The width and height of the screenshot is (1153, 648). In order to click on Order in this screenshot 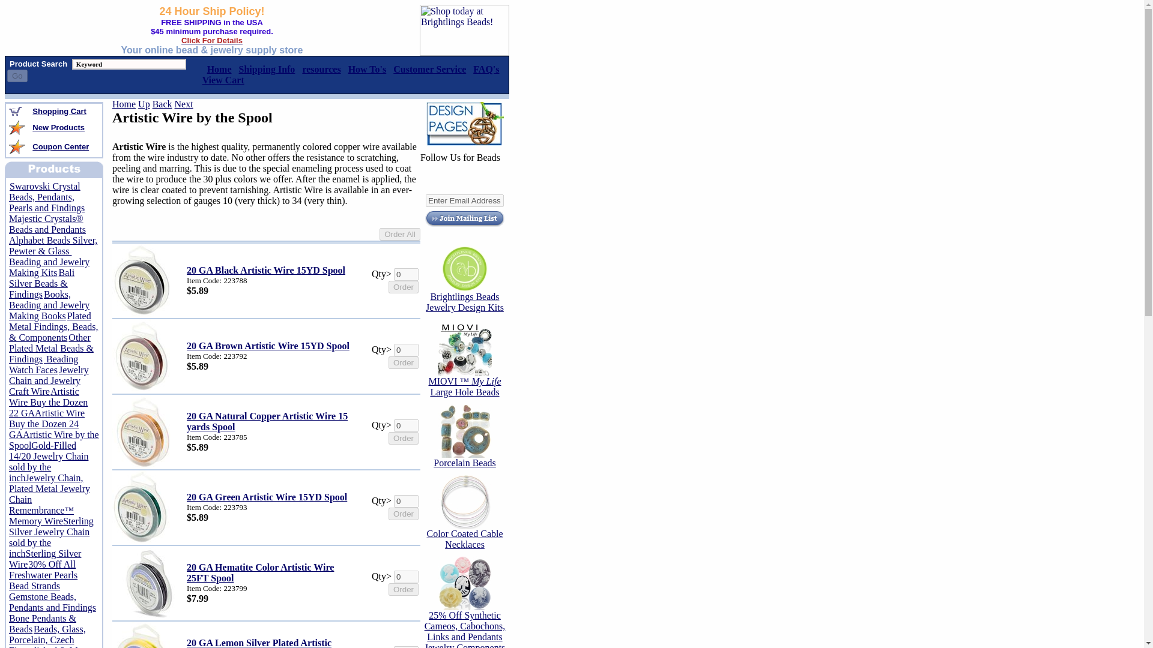, I will do `click(404, 438)`.